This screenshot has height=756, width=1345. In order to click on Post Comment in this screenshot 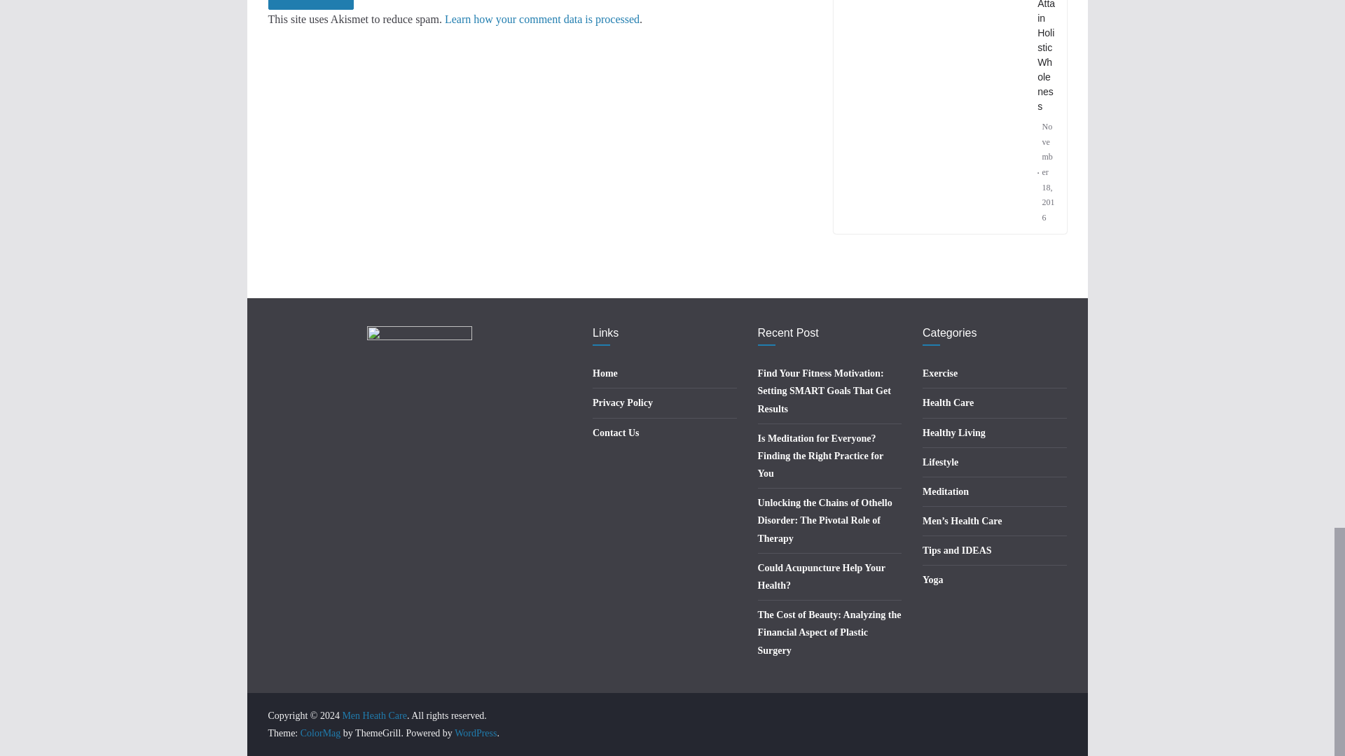, I will do `click(310, 5)`.